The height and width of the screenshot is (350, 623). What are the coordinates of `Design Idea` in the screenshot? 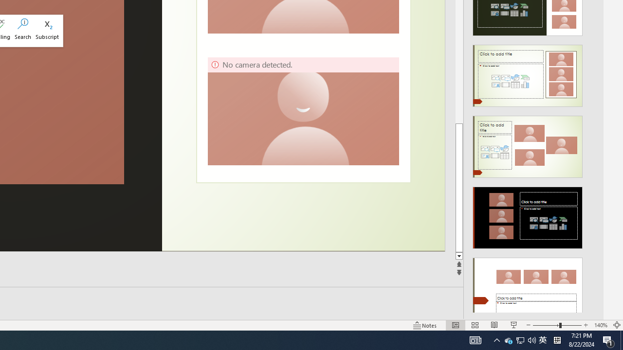 It's located at (528, 285).